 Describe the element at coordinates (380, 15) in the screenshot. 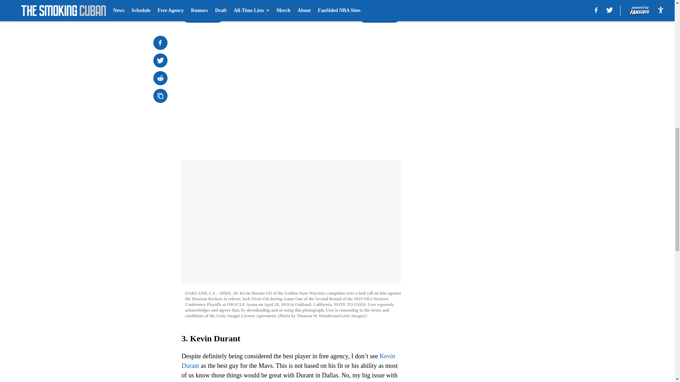

I see `Next` at that location.